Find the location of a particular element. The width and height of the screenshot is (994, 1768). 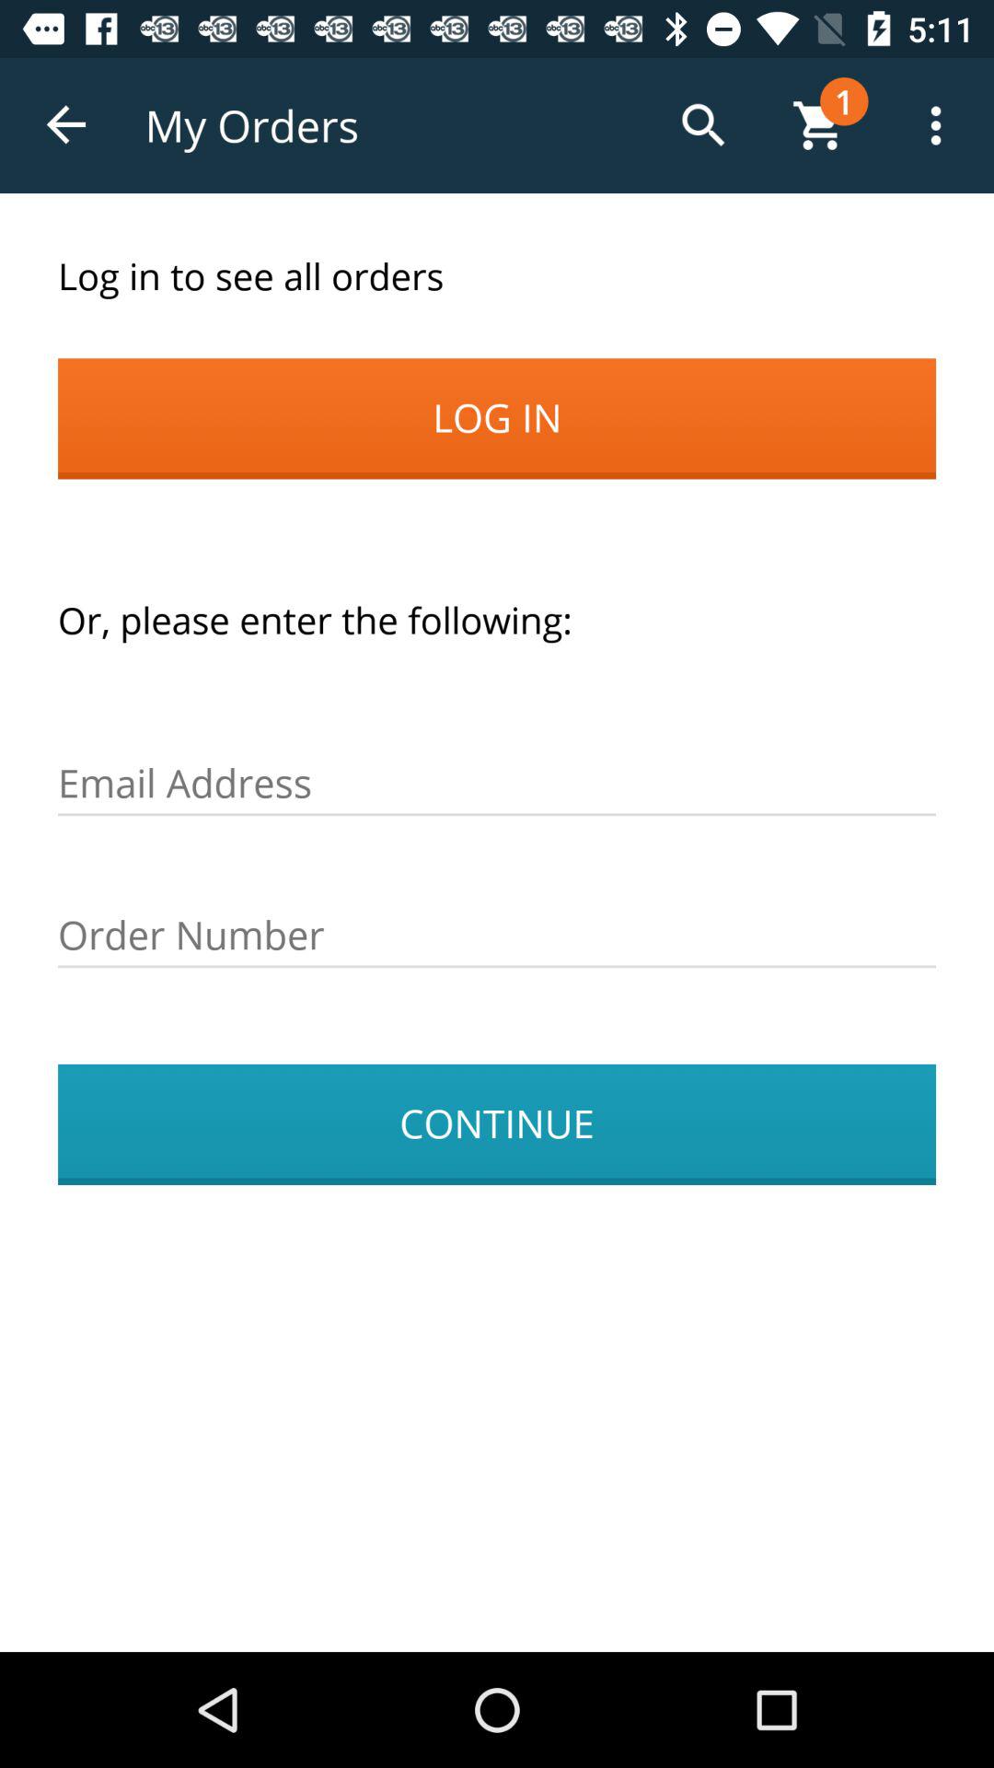

enter order number is located at coordinates (497, 936).